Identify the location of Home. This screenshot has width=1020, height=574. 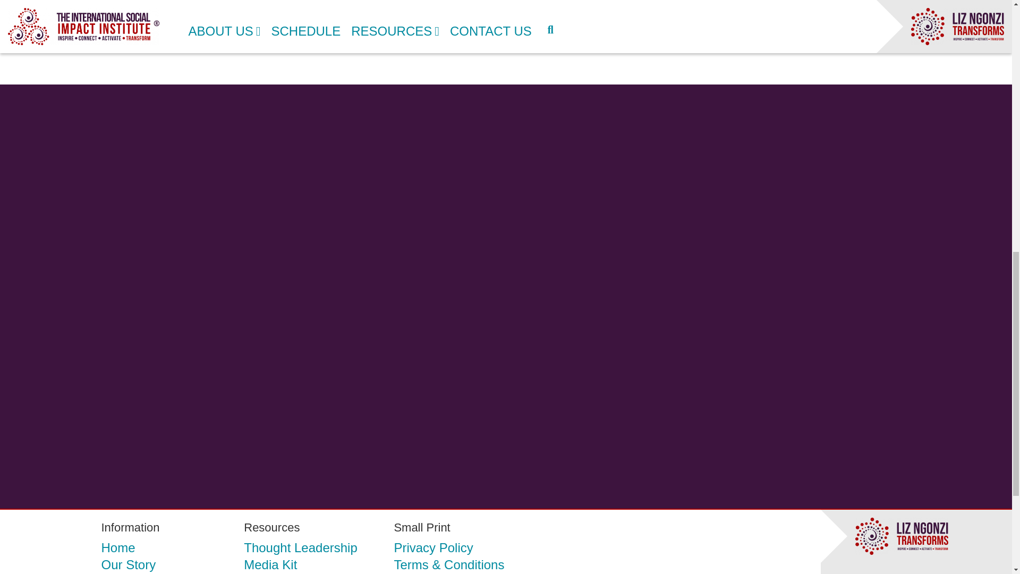
(118, 548).